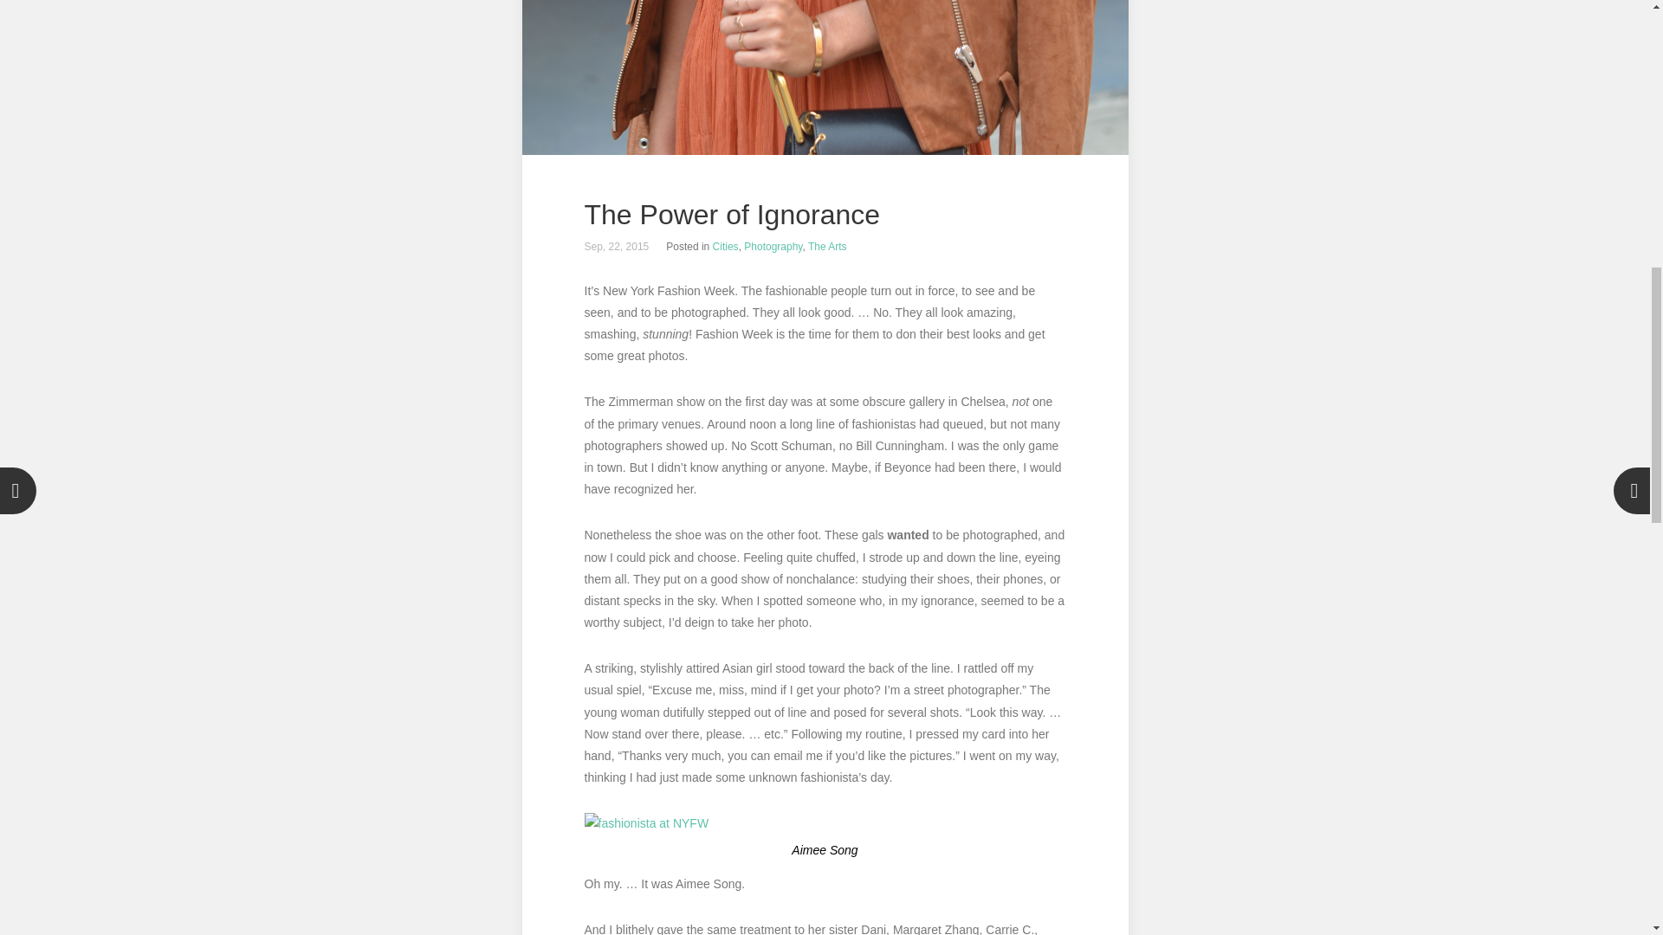  Describe the element at coordinates (726, 246) in the screenshot. I see `Cities` at that location.